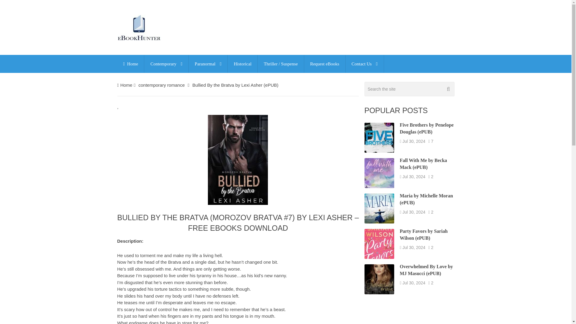  What do you see at coordinates (242, 64) in the screenshot?
I see `Historical` at bounding box center [242, 64].